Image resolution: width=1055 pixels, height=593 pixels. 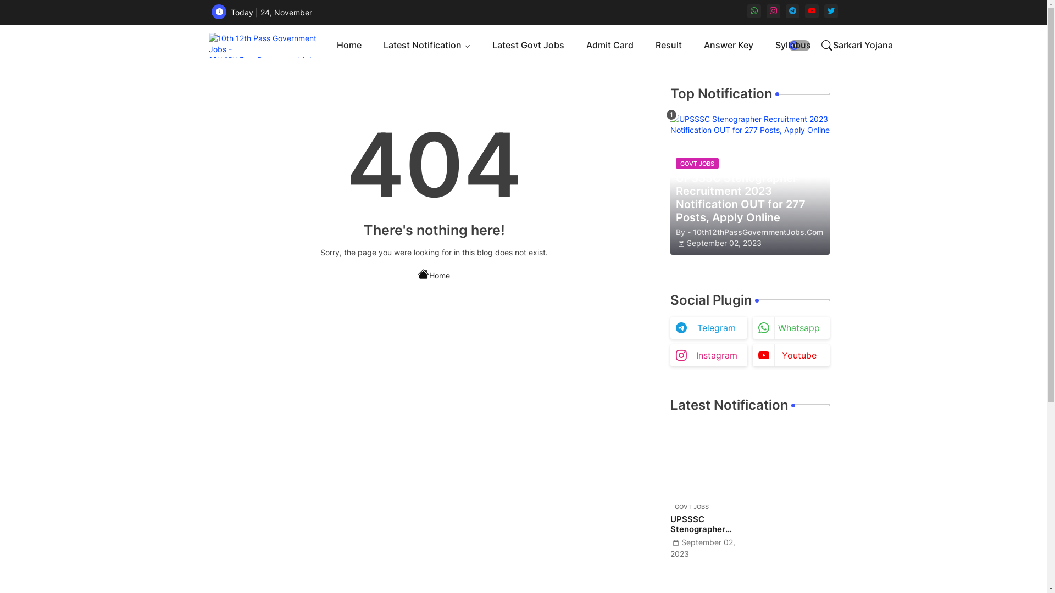 I want to click on Home, so click(x=434, y=272).